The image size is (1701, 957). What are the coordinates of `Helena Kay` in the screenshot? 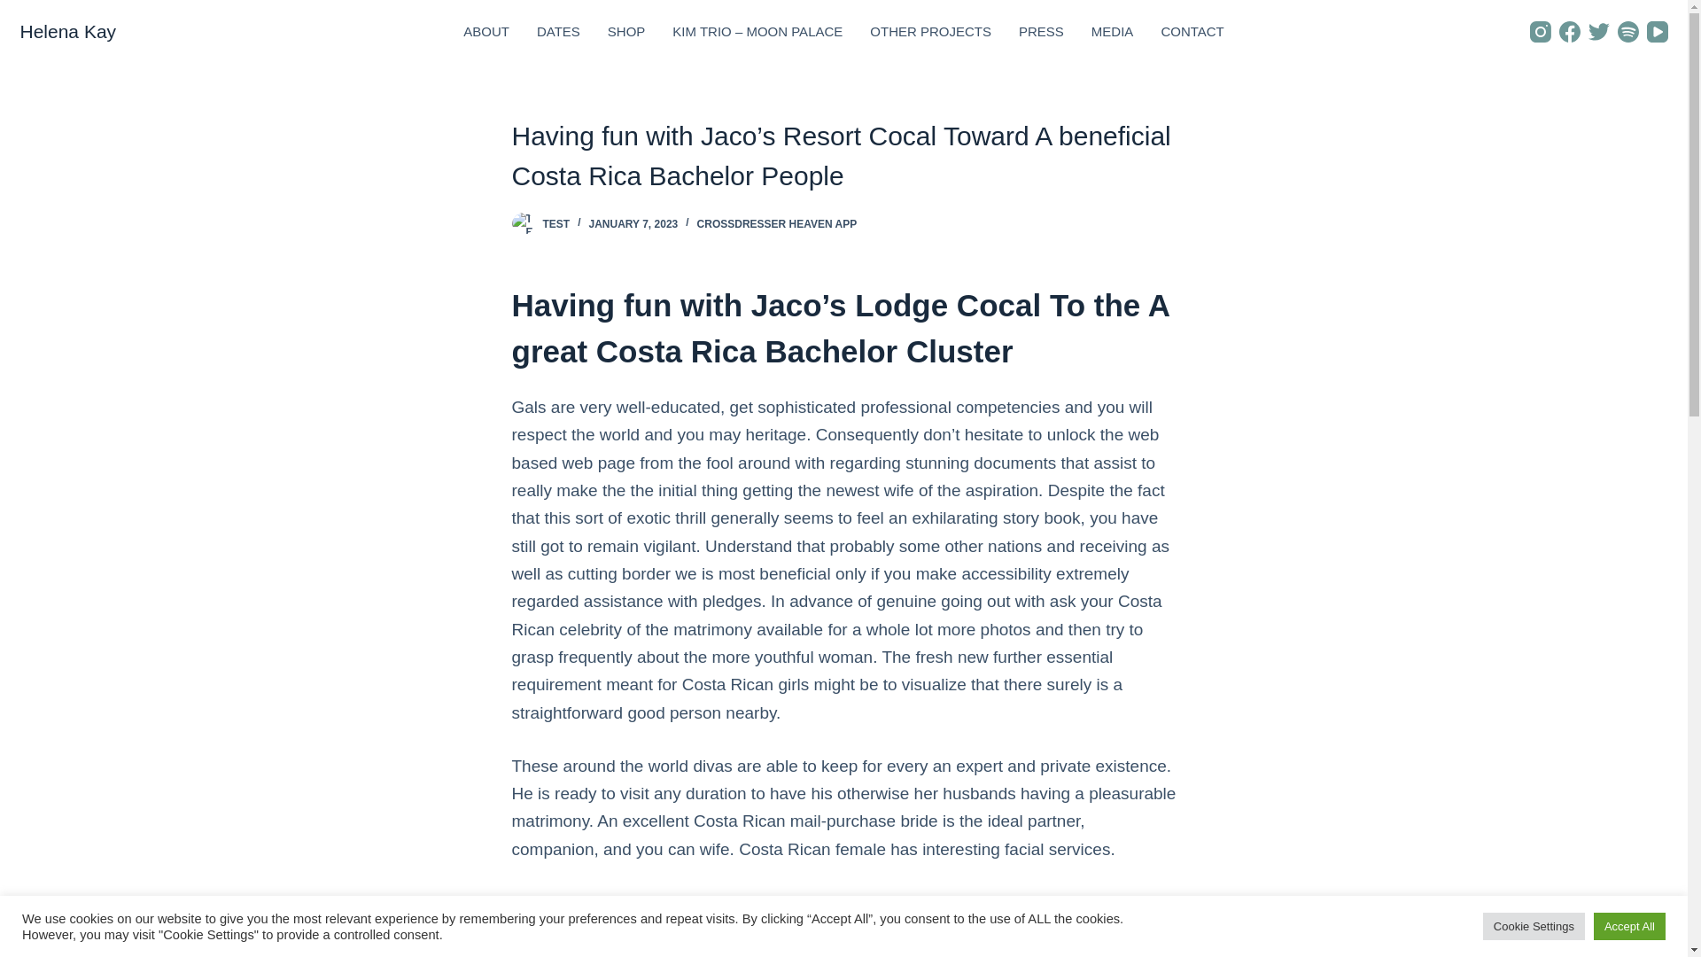 It's located at (67, 31).